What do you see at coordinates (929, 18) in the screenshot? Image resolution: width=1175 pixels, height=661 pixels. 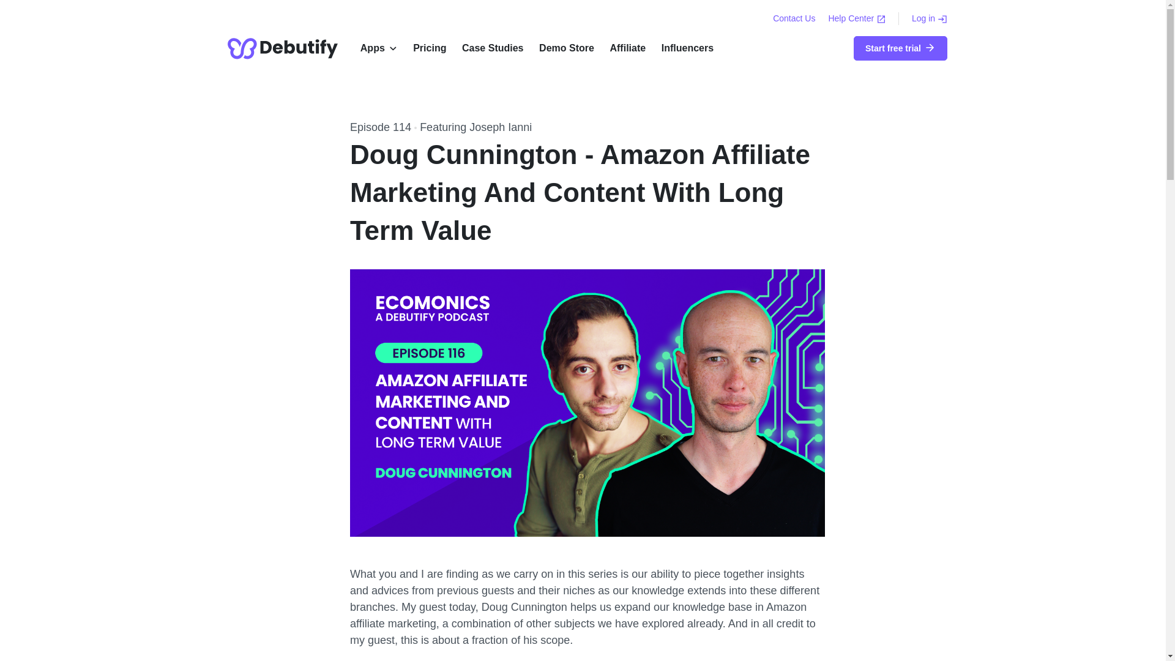 I see `Log in` at bounding box center [929, 18].